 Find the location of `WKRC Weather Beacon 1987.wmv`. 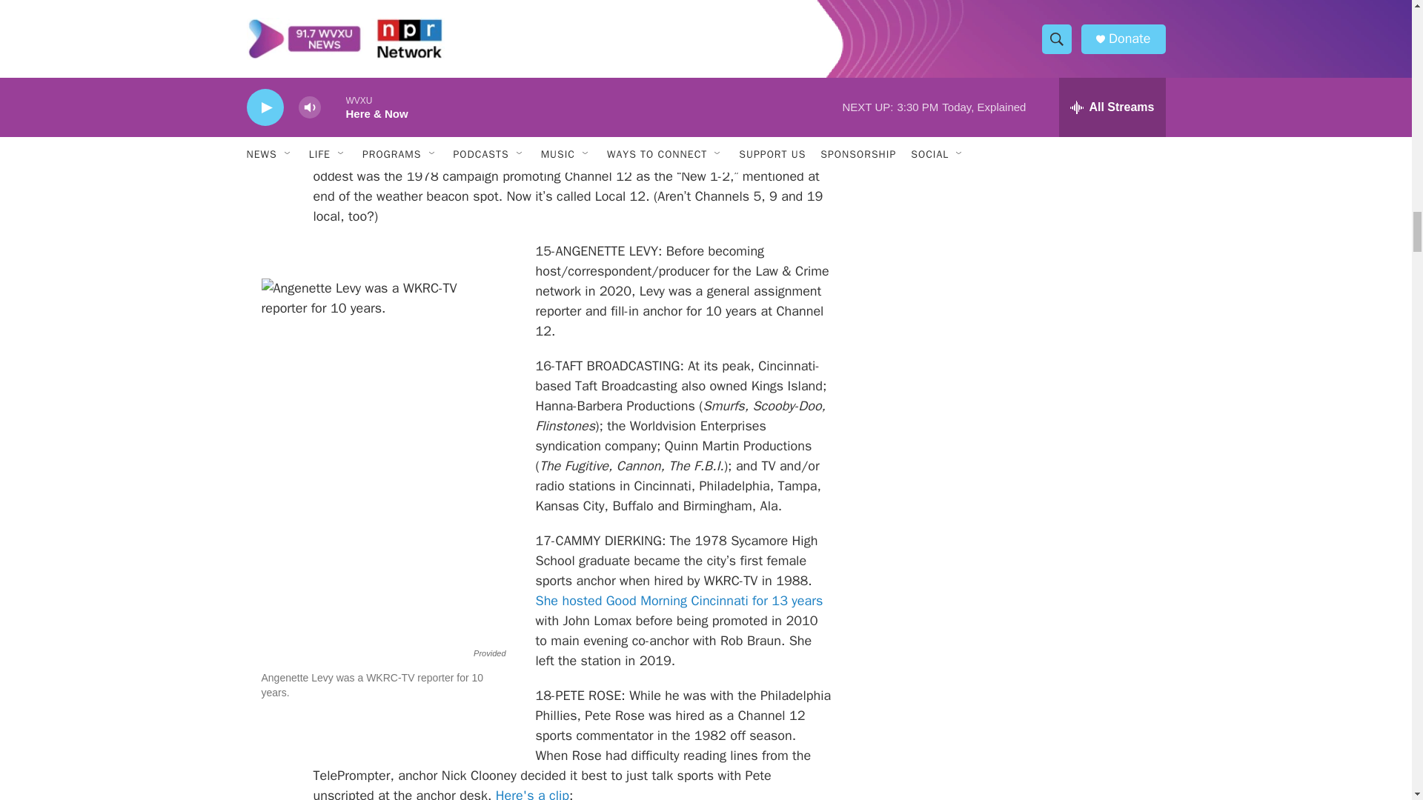

WKRC Weather Beacon 1987.wmv is located at coordinates (572, 55).